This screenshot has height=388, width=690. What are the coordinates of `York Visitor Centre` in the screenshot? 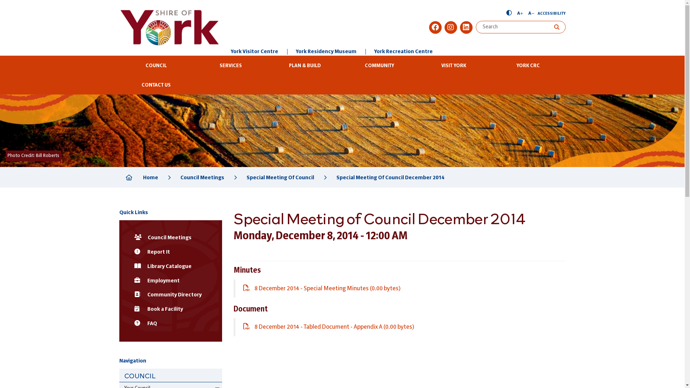 It's located at (254, 52).